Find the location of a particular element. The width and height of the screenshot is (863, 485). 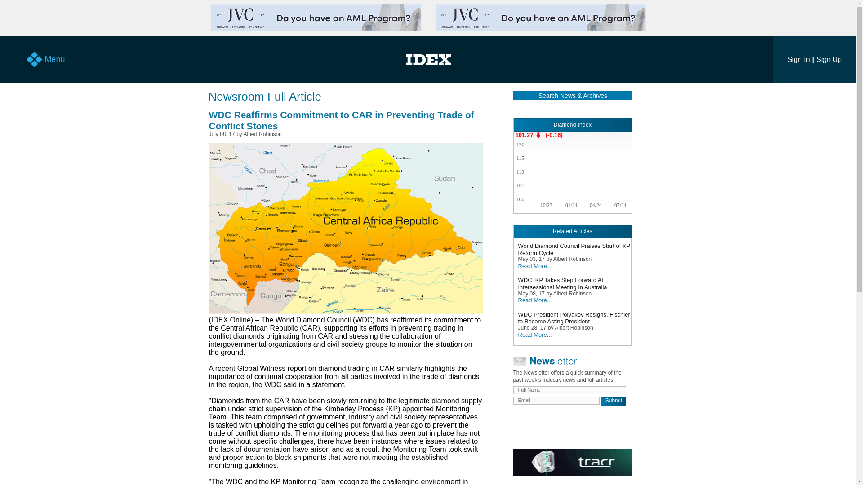

Submit is located at coordinates (614, 401).